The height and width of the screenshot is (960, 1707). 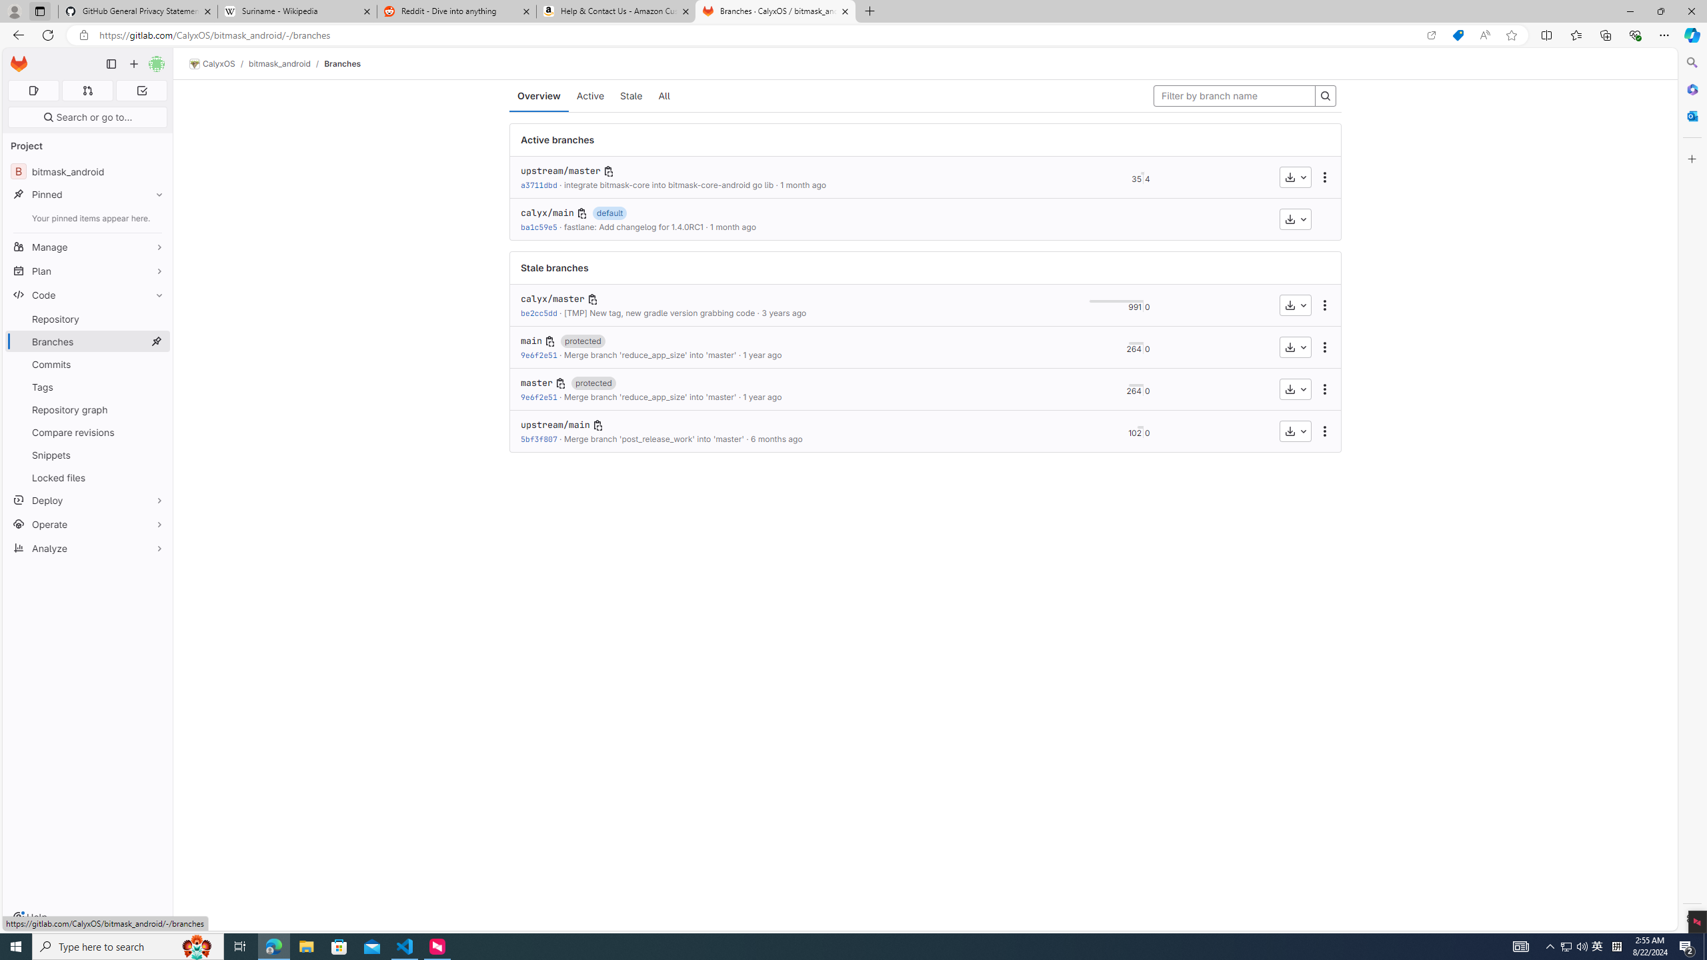 I want to click on Branches, so click(x=343, y=63).